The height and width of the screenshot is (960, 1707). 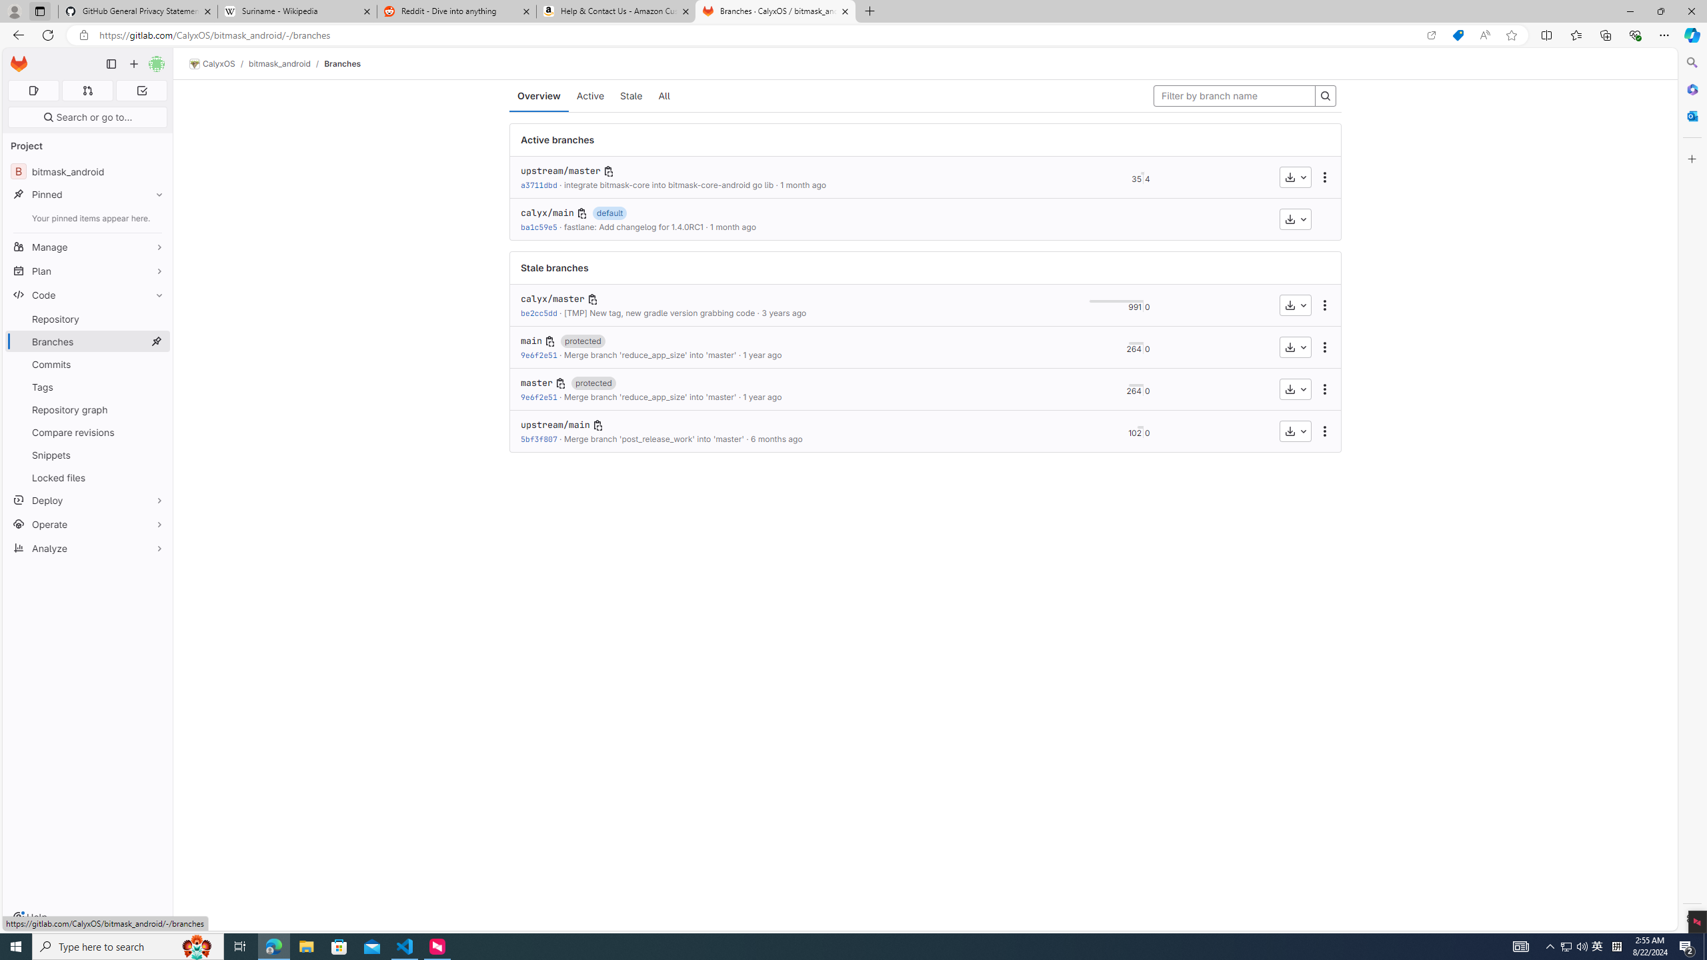 I want to click on Branches, so click(x=343, y=63).